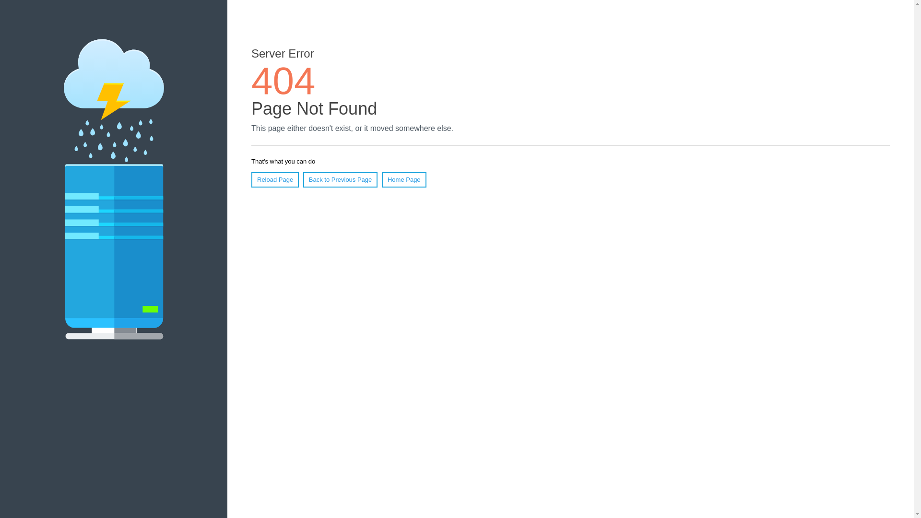 Image resolution: width=921 pixels, height=518 pixels. What do you see at coordinates (404, 180) in the screenshot?
I see `Home Page` at bounding box center [404, 180].